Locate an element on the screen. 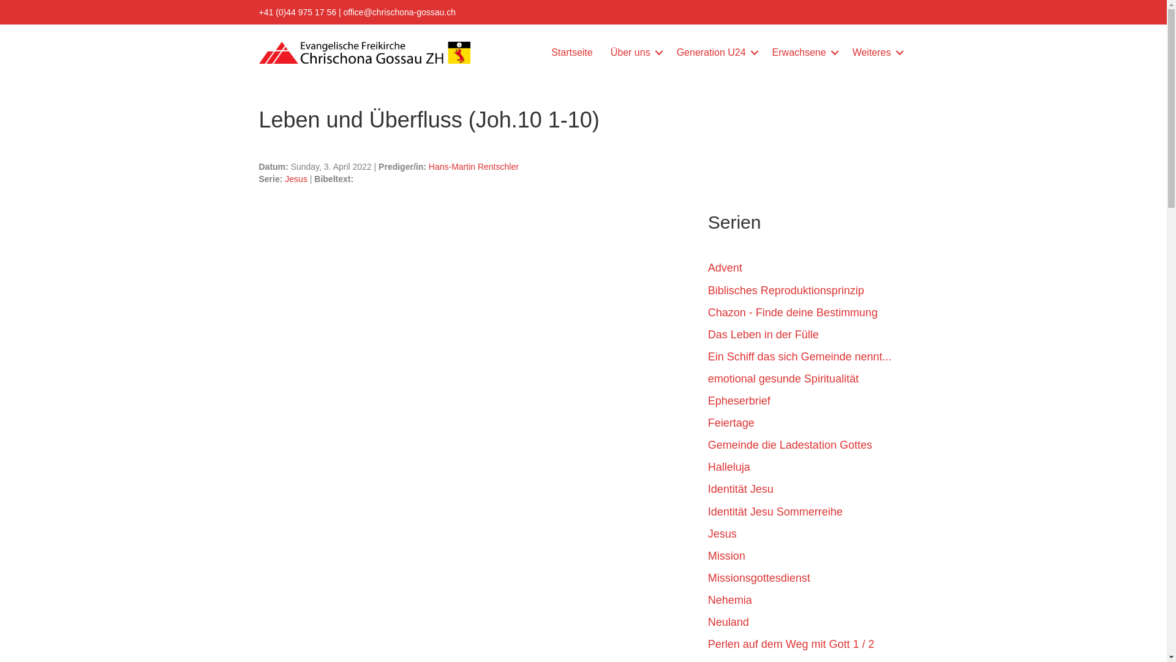 The image size is (1176, 662). Advent is located at coordinates (809, 271).